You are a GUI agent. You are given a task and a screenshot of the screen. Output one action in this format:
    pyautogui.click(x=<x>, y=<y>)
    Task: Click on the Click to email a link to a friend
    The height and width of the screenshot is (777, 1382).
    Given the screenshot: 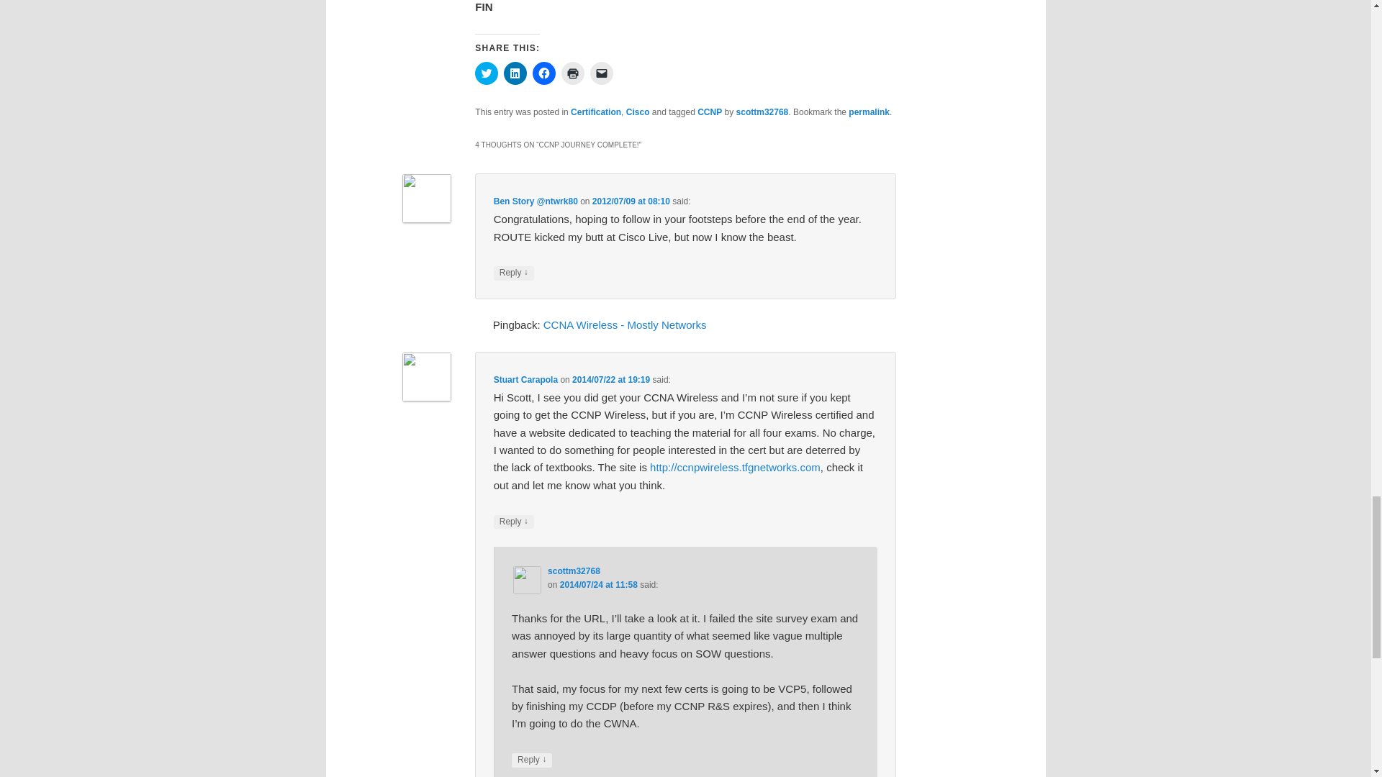 What is the action you would take?
    pyautogui.click(x=602, y=73)
    